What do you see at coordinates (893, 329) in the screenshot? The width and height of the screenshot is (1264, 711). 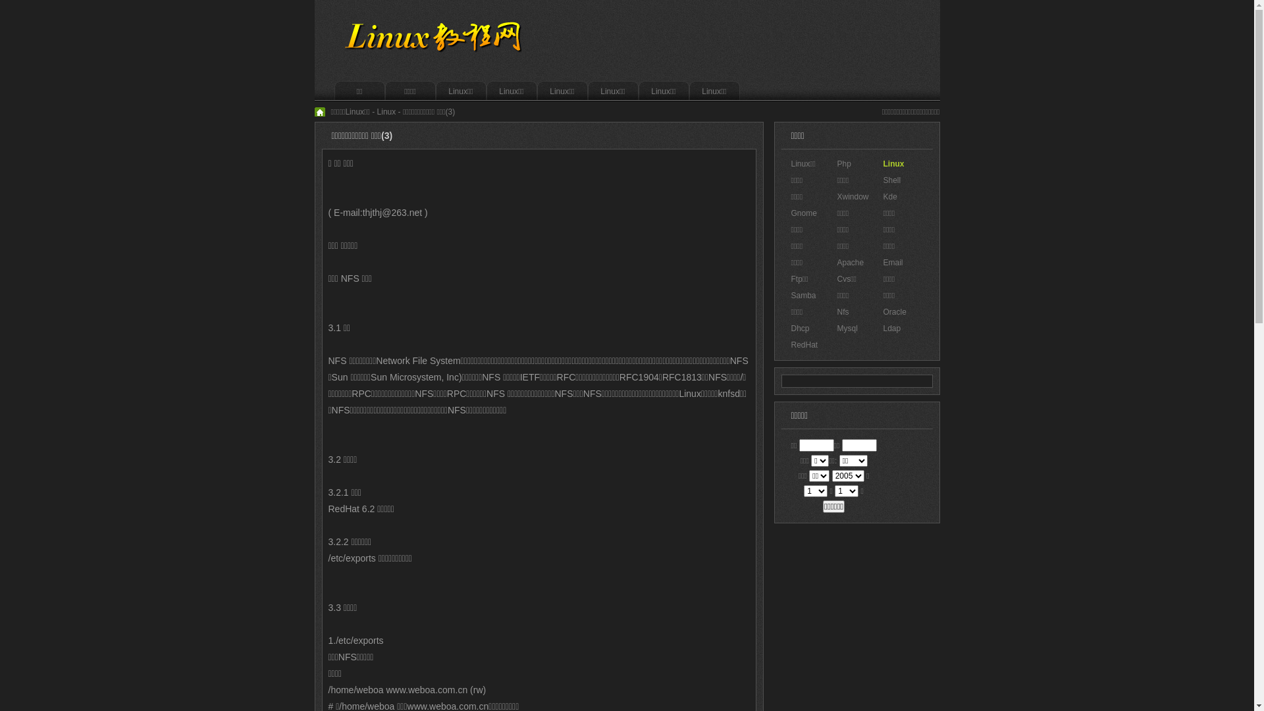 I see `Ldap` at bounding box center [893, 329].